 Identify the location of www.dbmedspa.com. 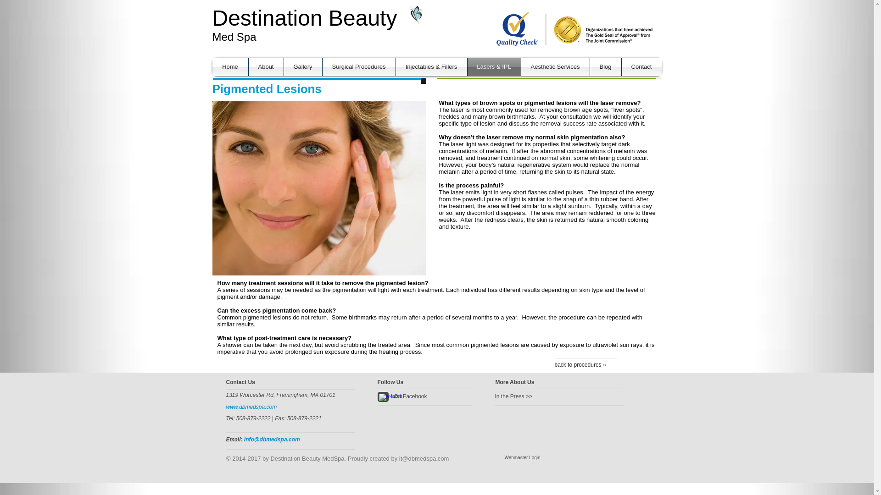
(251, 407).